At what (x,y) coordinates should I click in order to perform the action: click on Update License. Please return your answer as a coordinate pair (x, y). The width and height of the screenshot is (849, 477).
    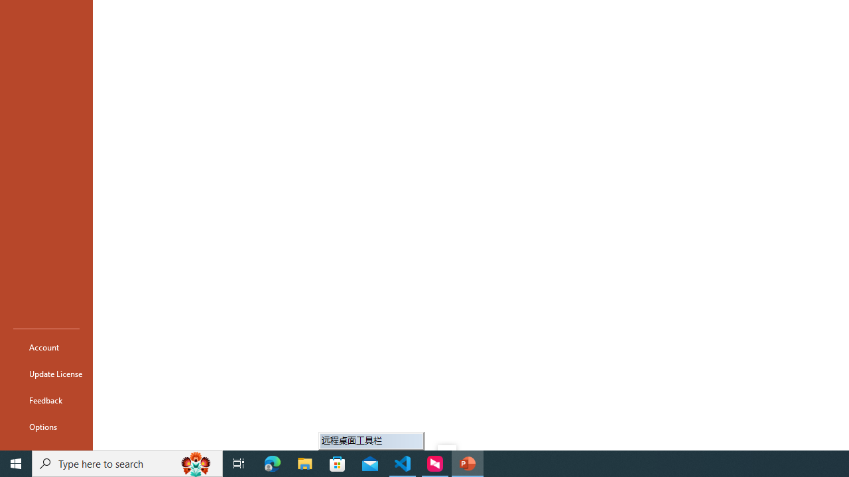
    Looking at the image, I should click on (46, 374).